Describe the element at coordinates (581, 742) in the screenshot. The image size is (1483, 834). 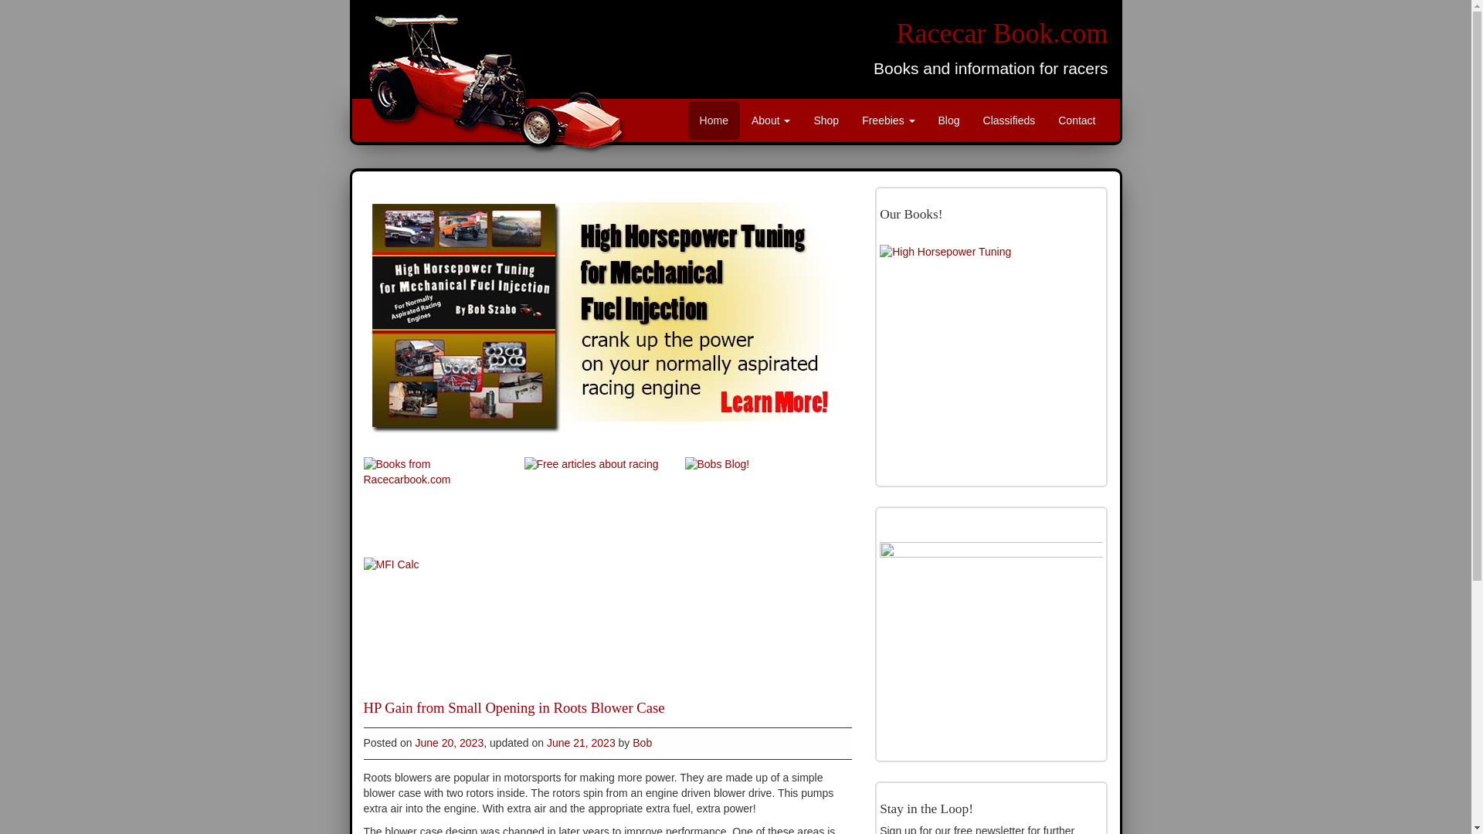
I see `June 21, 2023` at that location.